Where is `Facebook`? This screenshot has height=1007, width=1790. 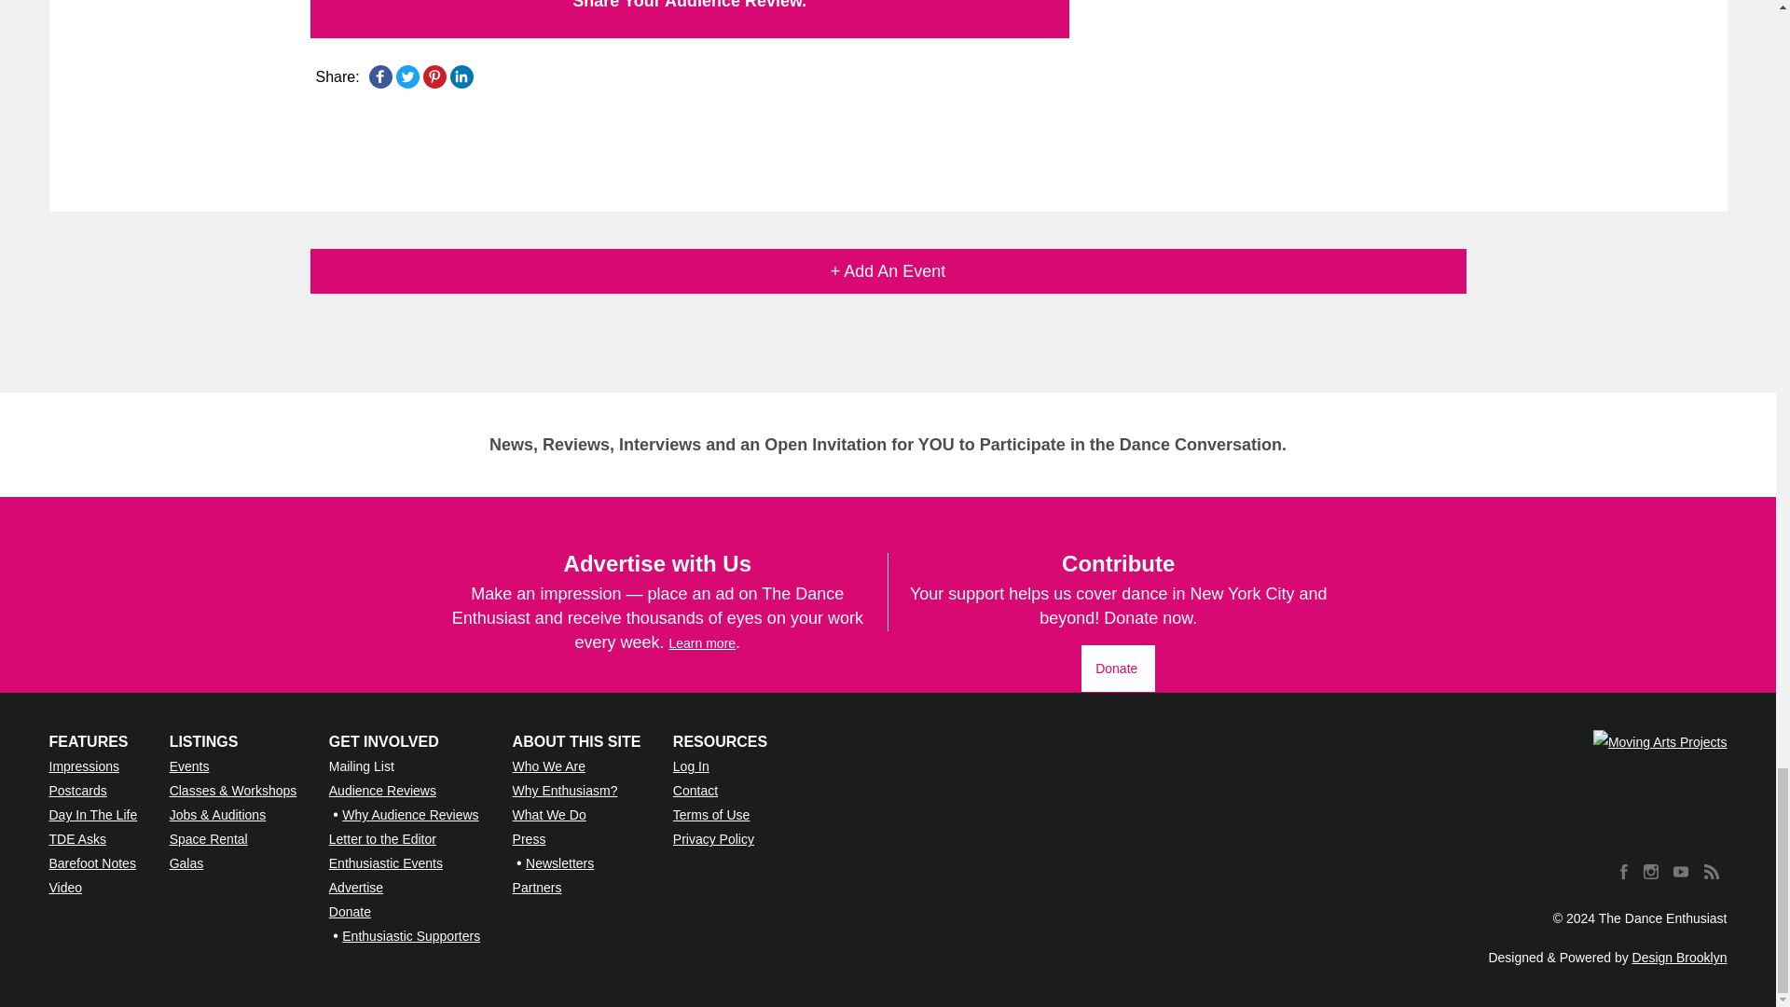 Facebook is located at coordinates (380, 76).